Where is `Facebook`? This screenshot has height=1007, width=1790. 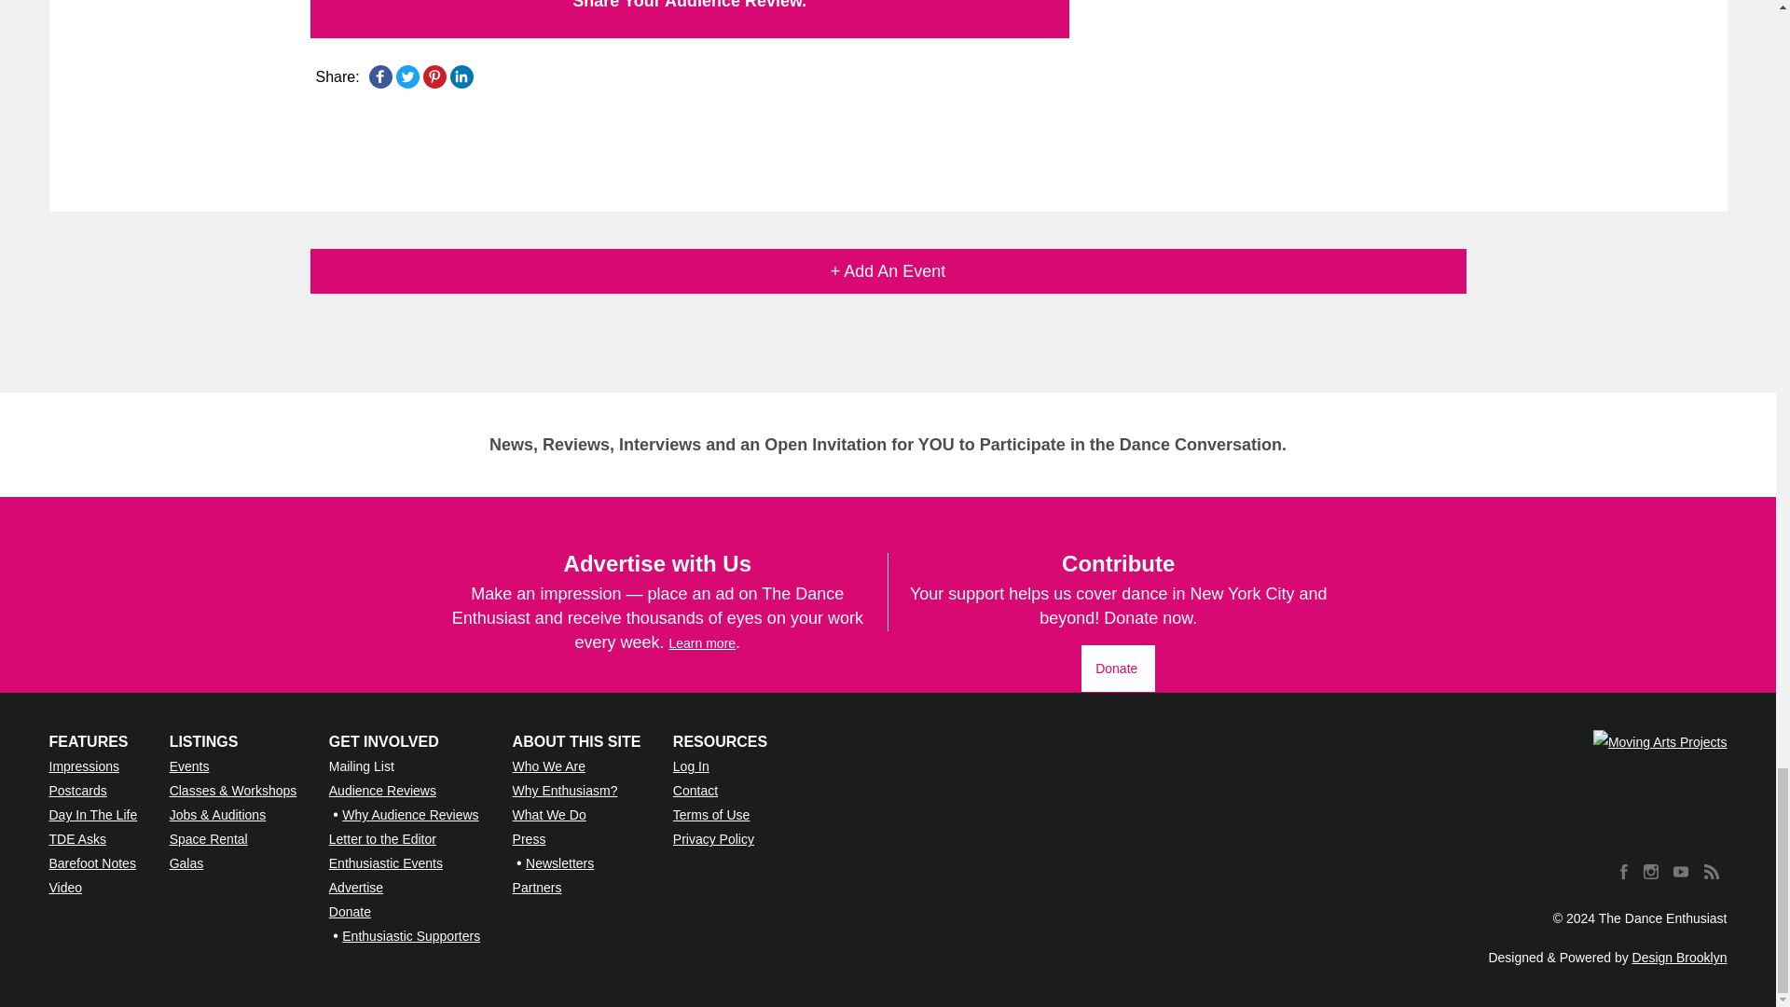 Facebook is located at coordinates (380, 76).